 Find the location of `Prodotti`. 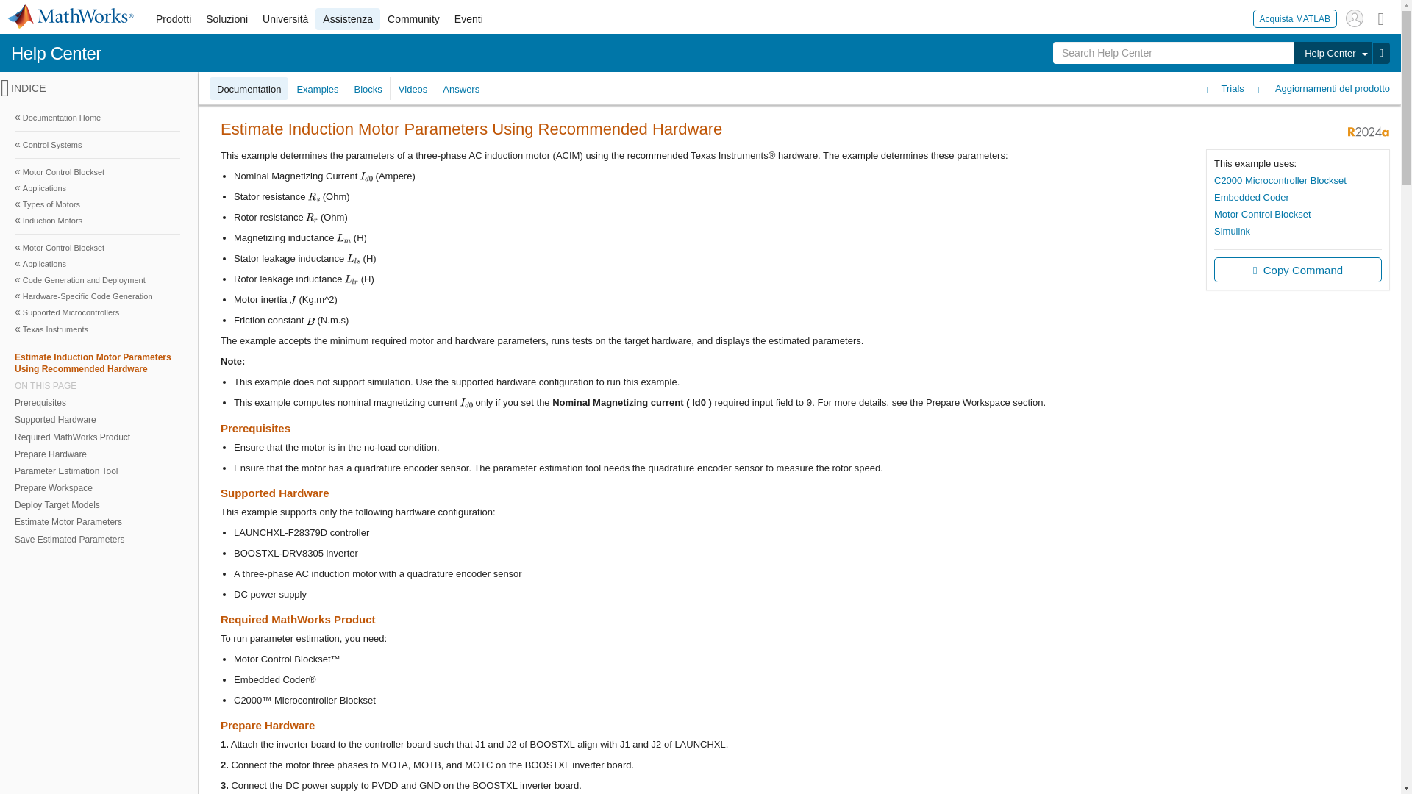

Prodotti is located at coordinates (174, 19).